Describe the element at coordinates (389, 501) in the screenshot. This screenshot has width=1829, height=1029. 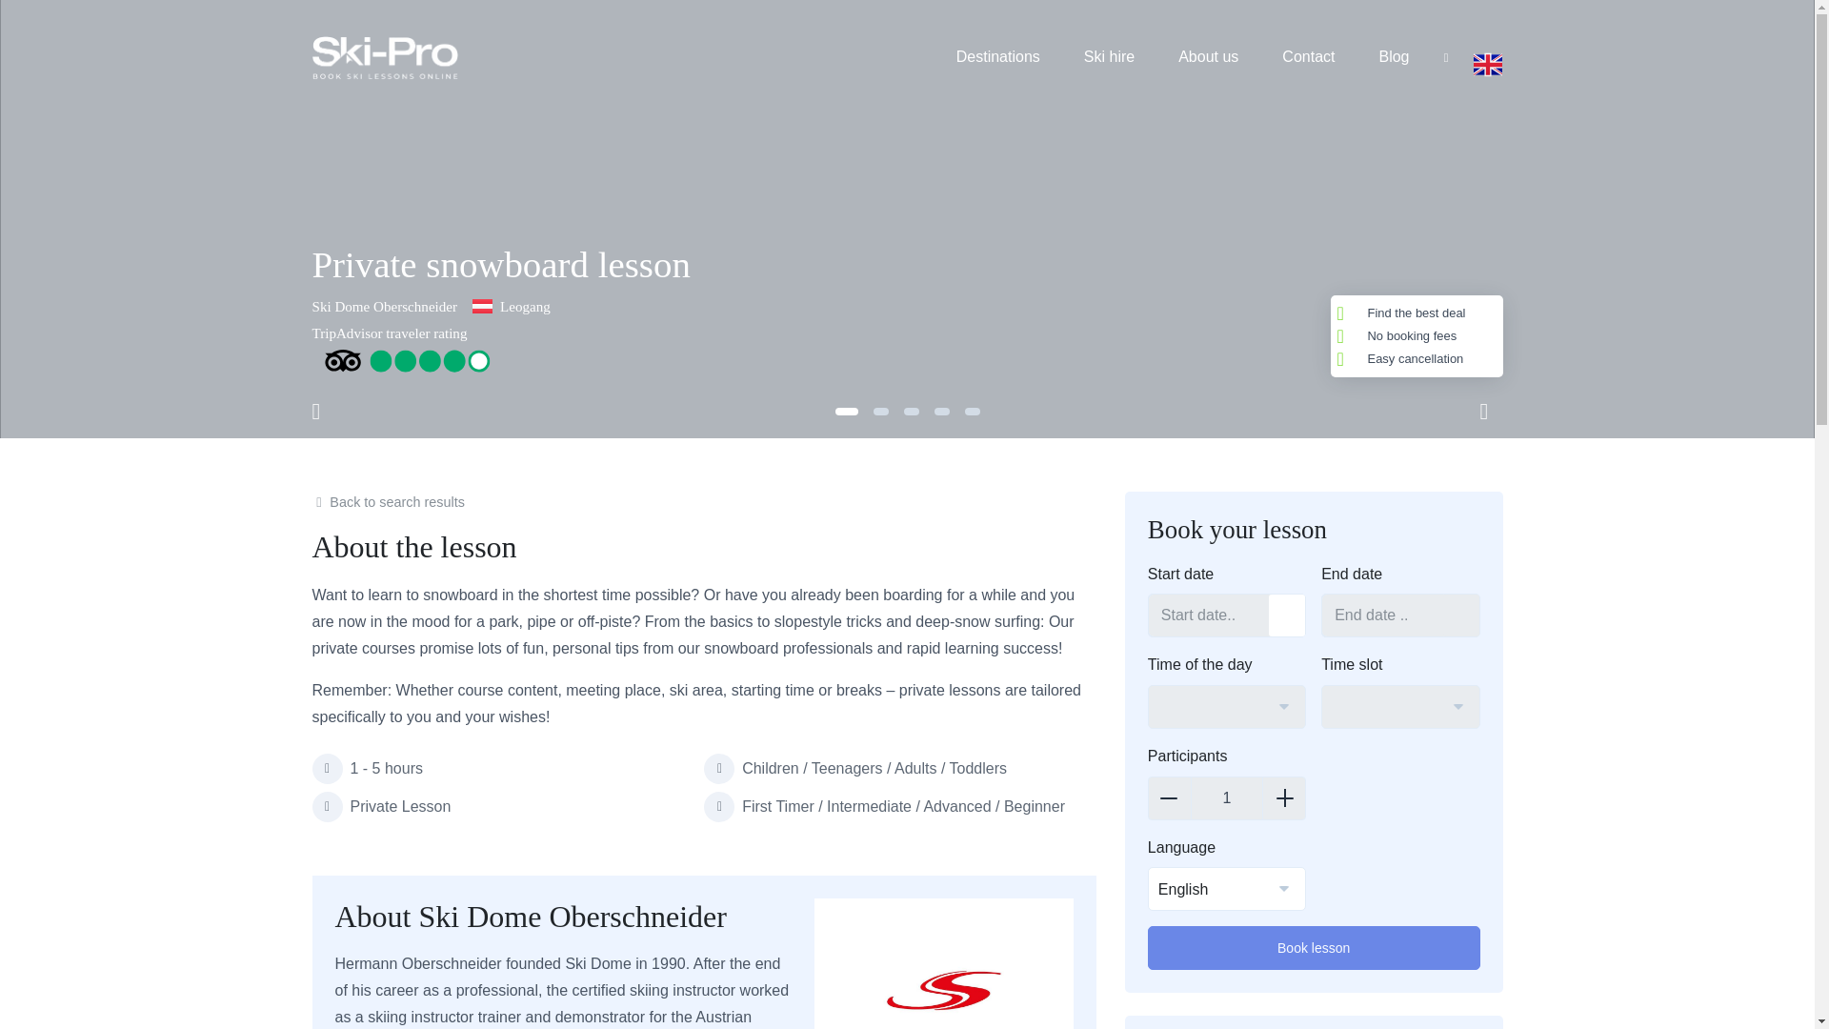
I see `Back to search results` at that location.